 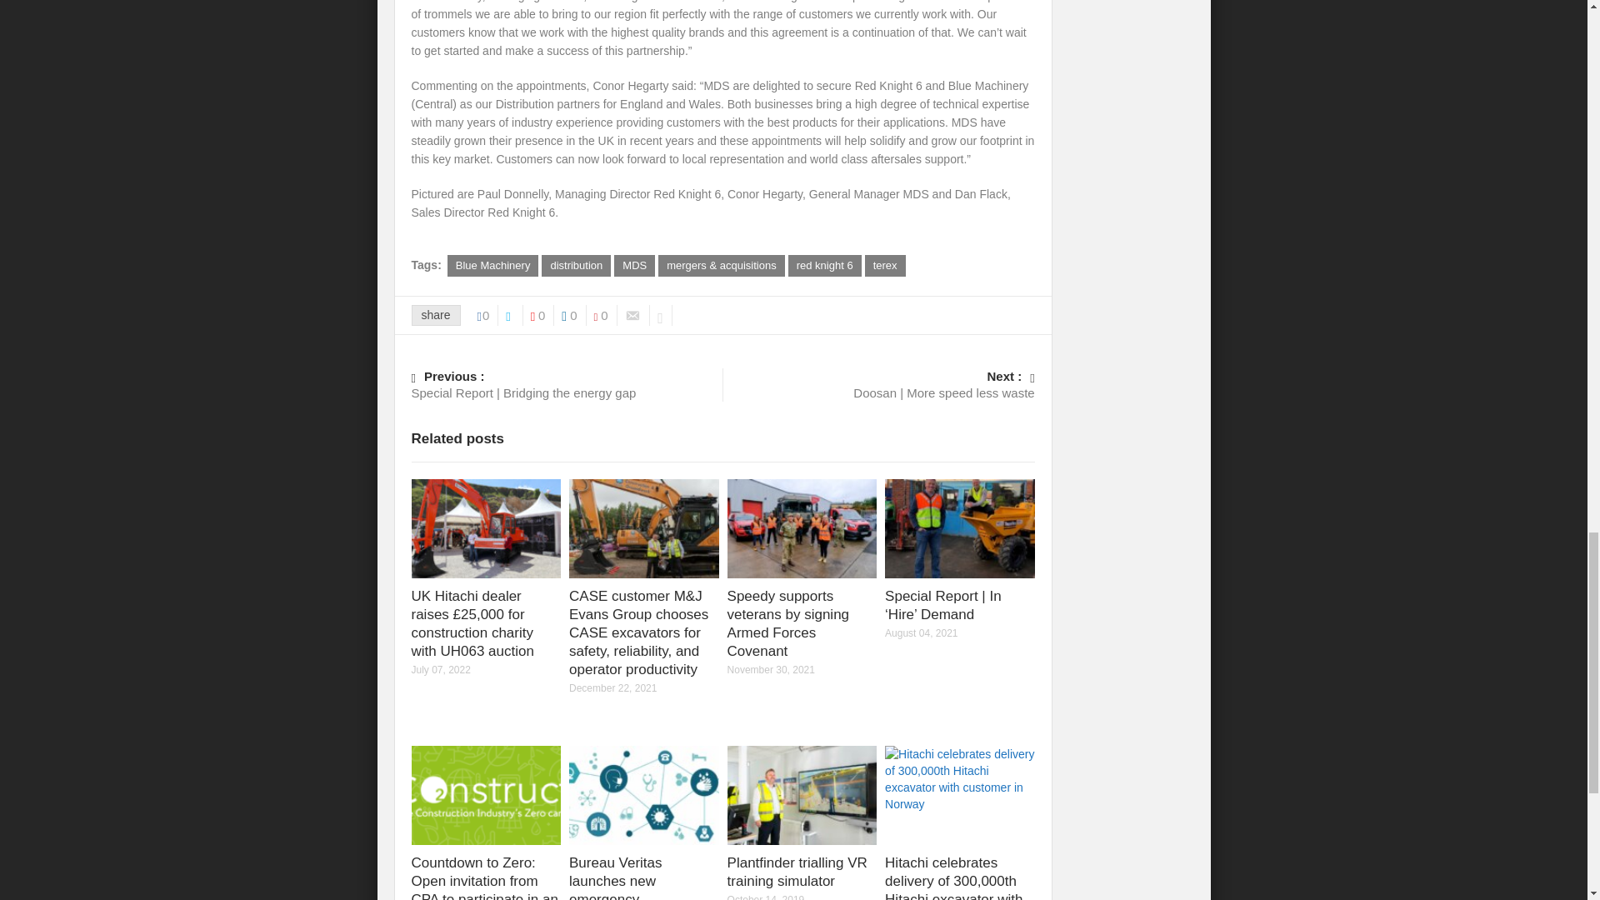 What do you see at coordinates (488, 315) in the screenshot?
I see `0` at bounding box center [488, 315].